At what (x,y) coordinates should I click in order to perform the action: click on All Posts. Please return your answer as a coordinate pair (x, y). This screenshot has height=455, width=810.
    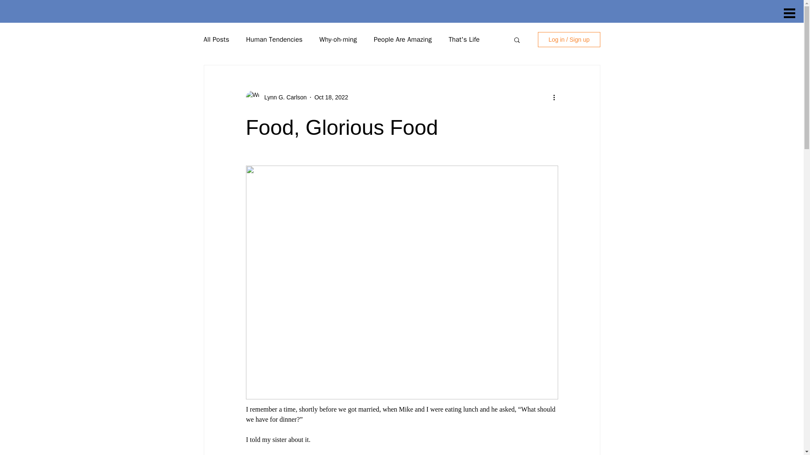
    Looking at the image, I should click on (216, 40).